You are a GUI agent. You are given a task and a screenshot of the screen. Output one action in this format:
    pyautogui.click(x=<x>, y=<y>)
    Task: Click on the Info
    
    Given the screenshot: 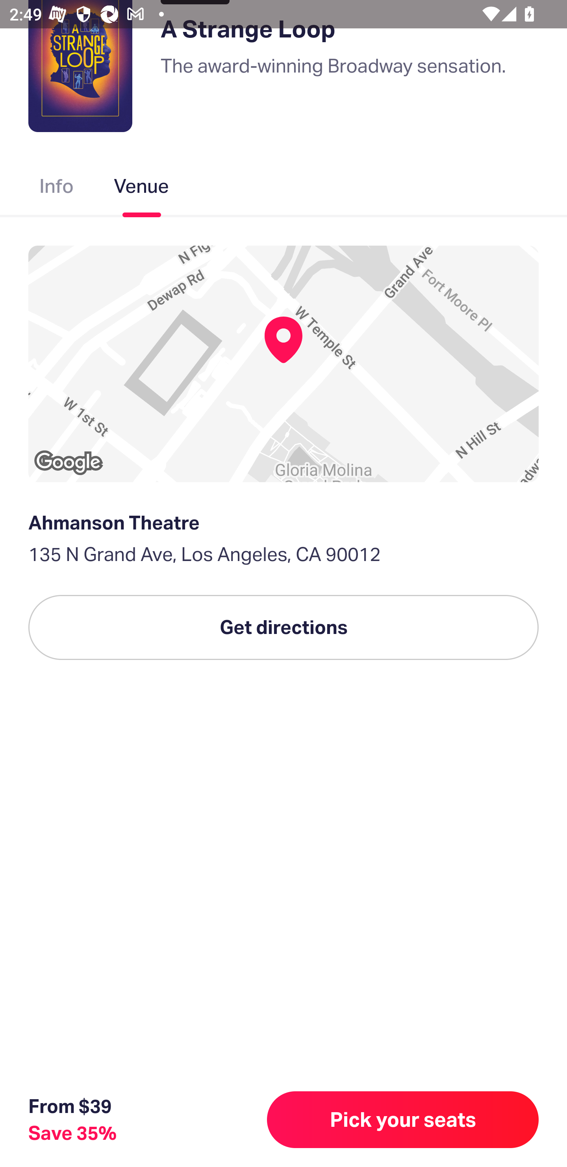 What is the action you would take?
    pyautogui.click(x=57, y=189)
    